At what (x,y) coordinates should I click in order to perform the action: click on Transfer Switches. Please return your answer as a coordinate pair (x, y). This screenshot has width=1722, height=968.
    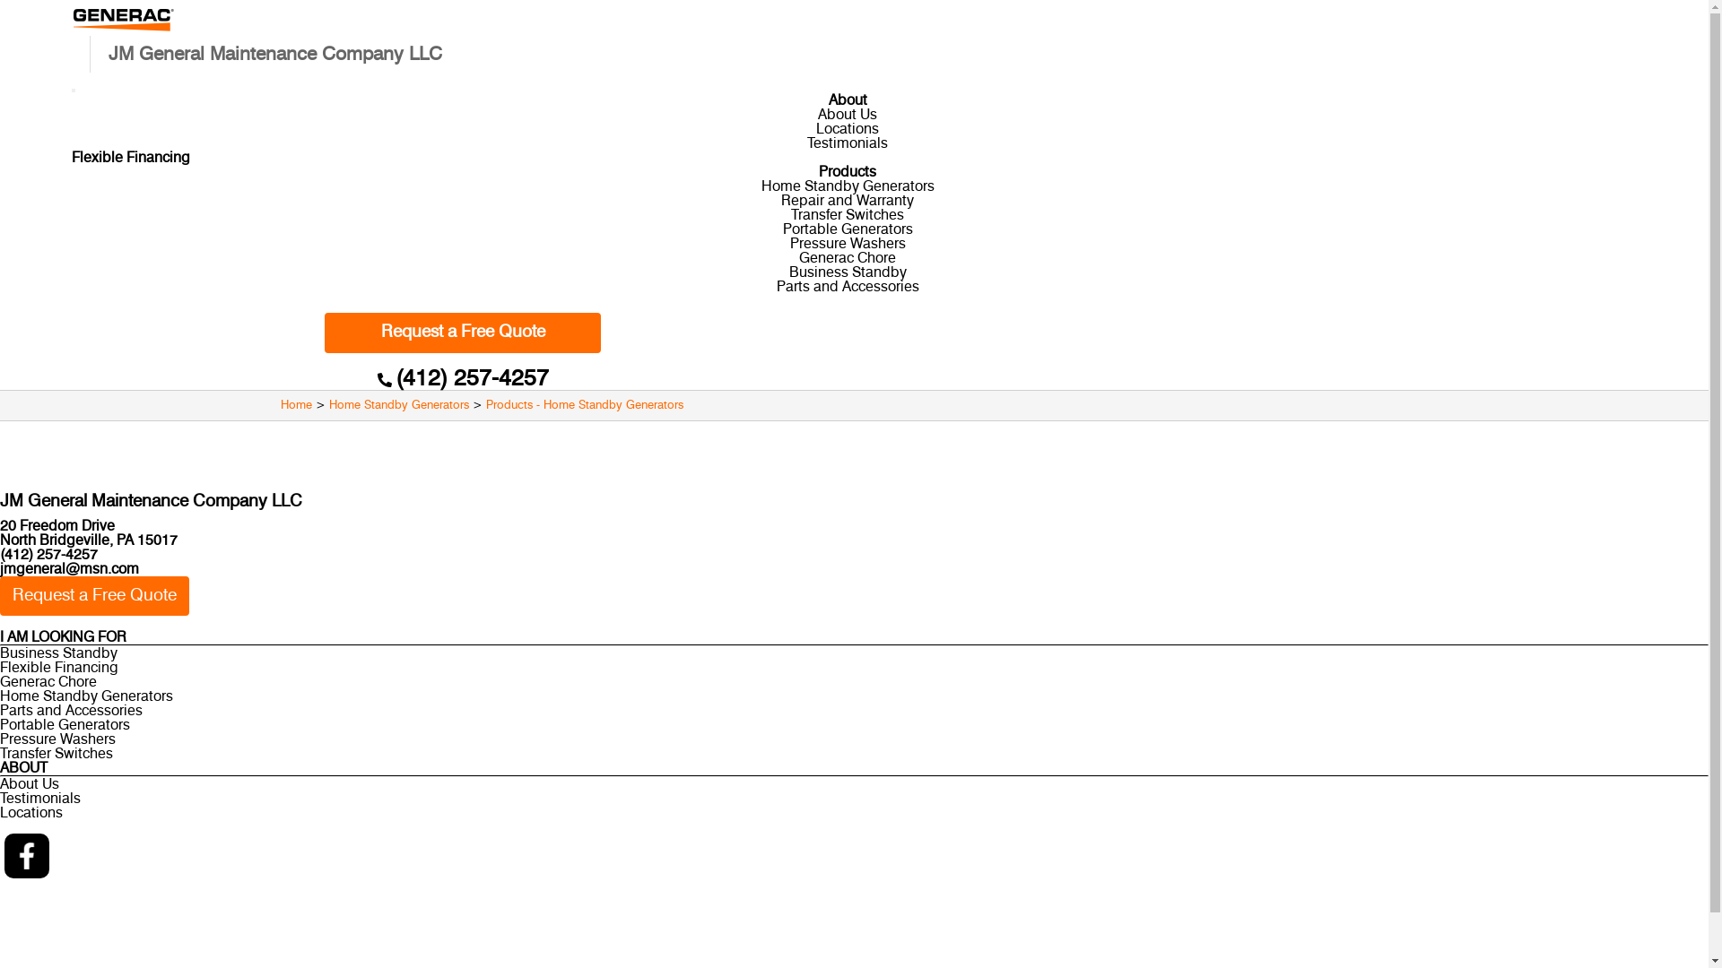
    Looking at the image, I should click on (848, 215).